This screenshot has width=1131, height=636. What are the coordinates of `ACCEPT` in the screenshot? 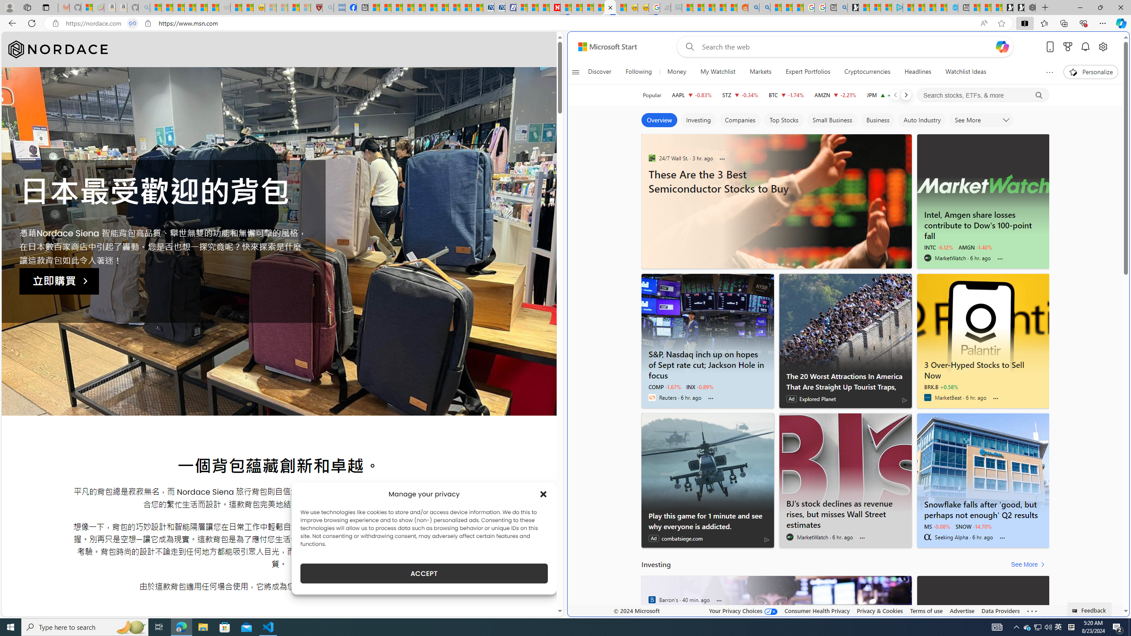 It's located at (424, 573).